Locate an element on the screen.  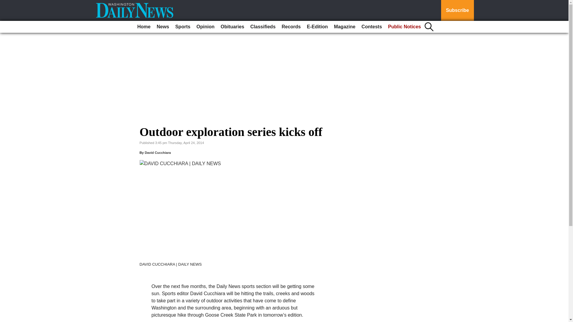
Classifieds is located at coordinates (263, 27).